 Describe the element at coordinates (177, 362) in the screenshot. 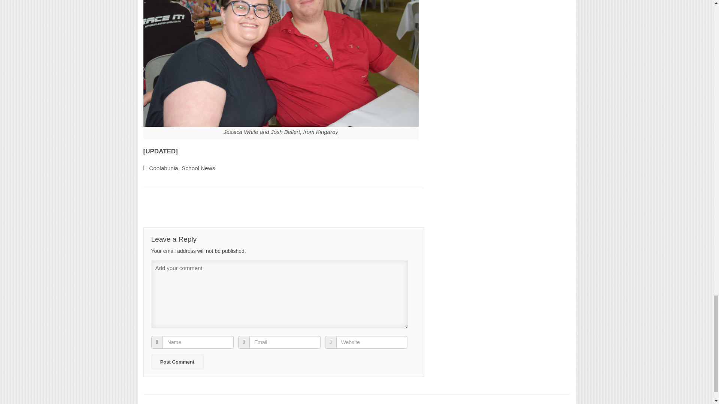

I see `Post Comment` at that location.